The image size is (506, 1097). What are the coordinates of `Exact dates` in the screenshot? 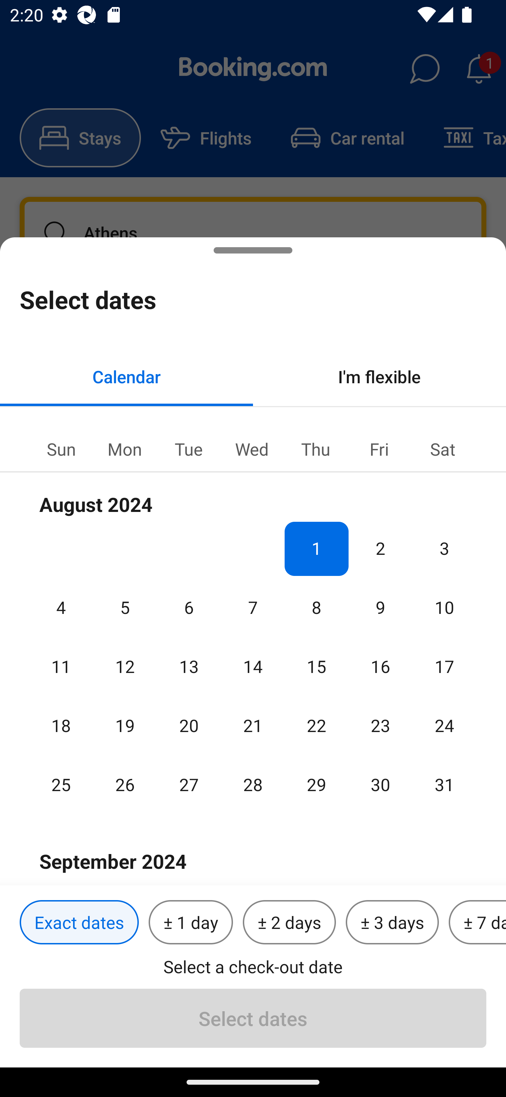 It's located at (79, 923).